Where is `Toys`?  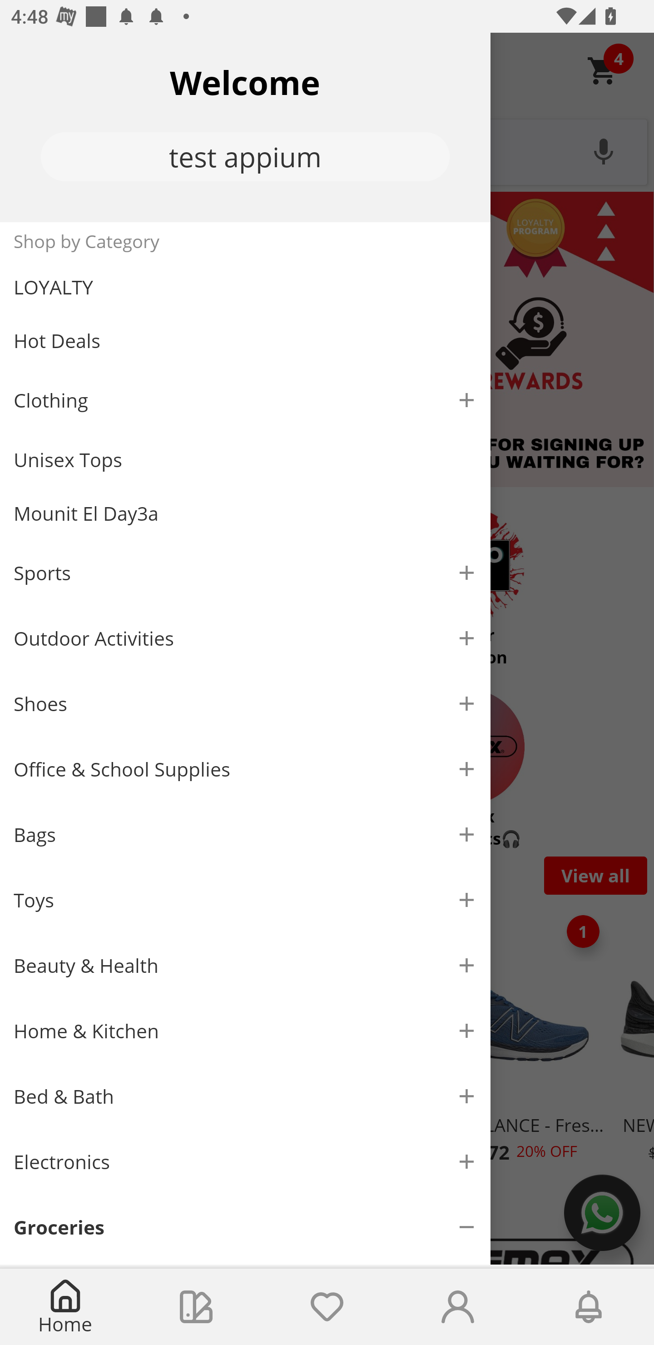
Toys is located at coordinates (245, 901).